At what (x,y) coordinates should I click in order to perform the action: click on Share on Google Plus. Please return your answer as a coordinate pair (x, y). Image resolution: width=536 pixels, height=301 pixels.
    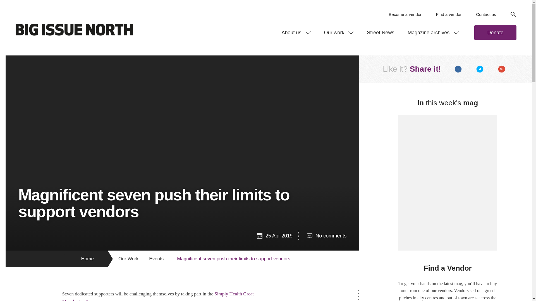
    Looking at the image, I should click on (502, 69).